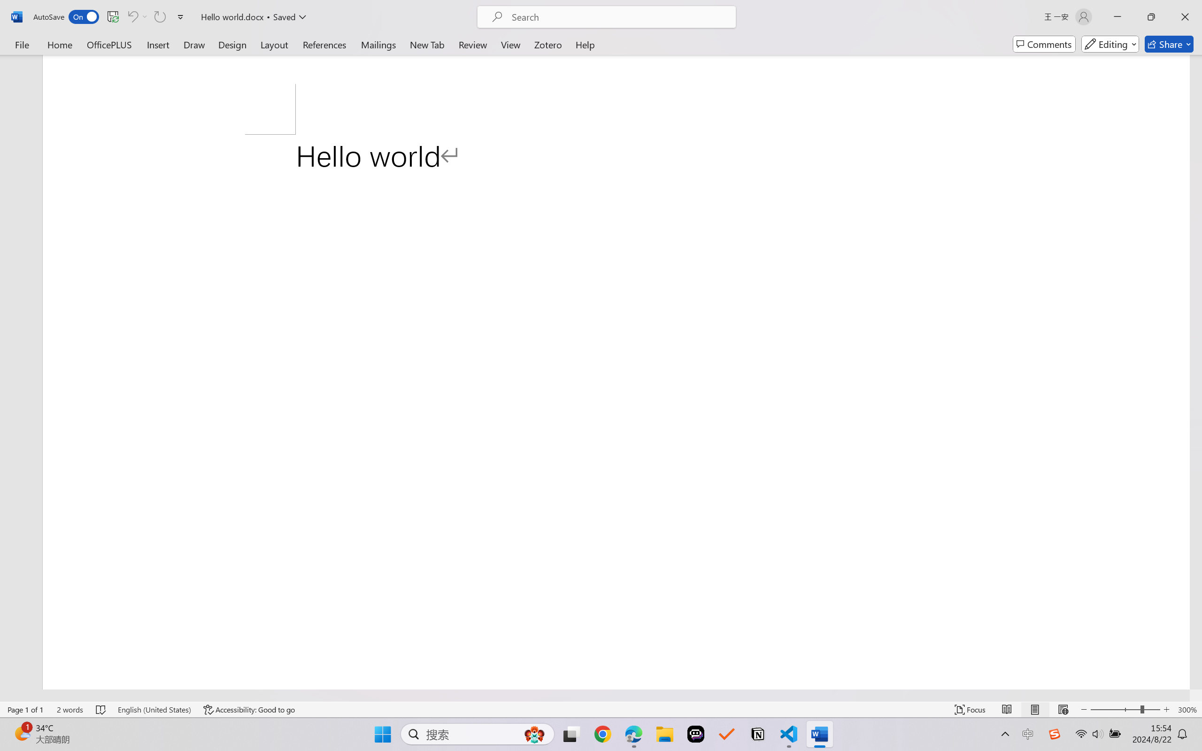 This screenshot has width=1202, height=751. Describe the element at coordinates (601, 709) in the screenshot. I see `Class: MsoCommandBar` at that location.